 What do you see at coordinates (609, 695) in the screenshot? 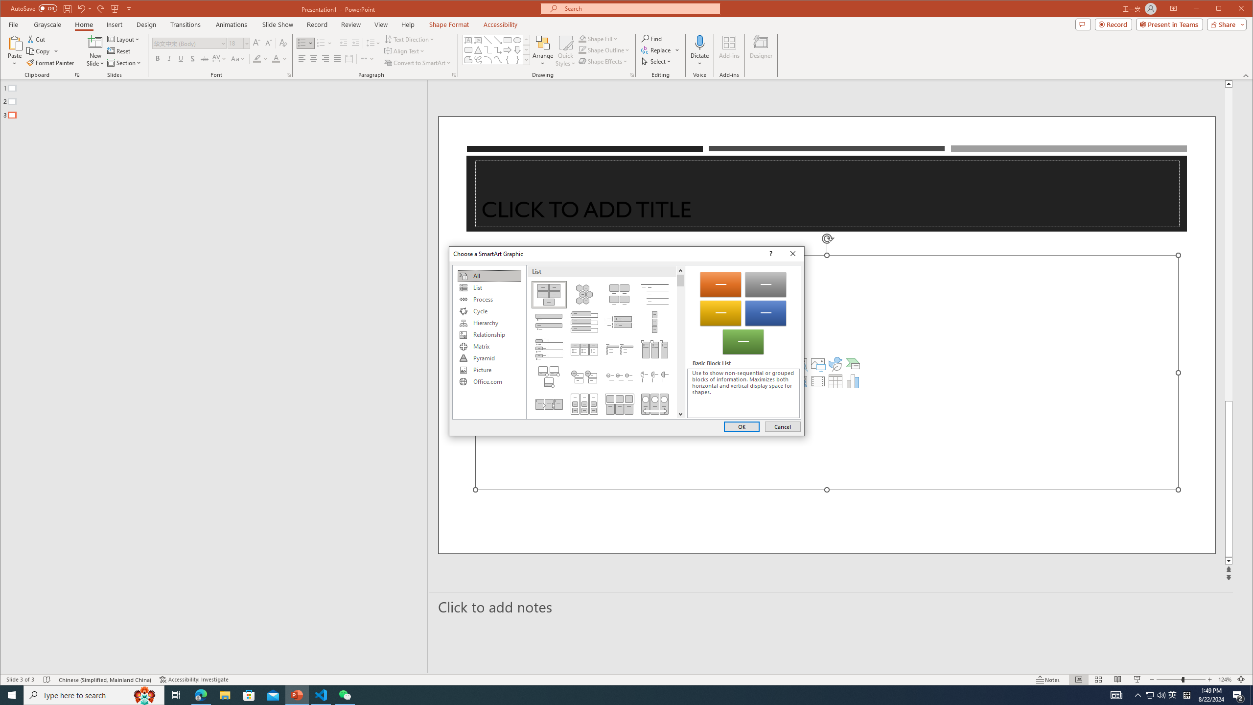
I see `Running applications` at bounding box center [609, 695].